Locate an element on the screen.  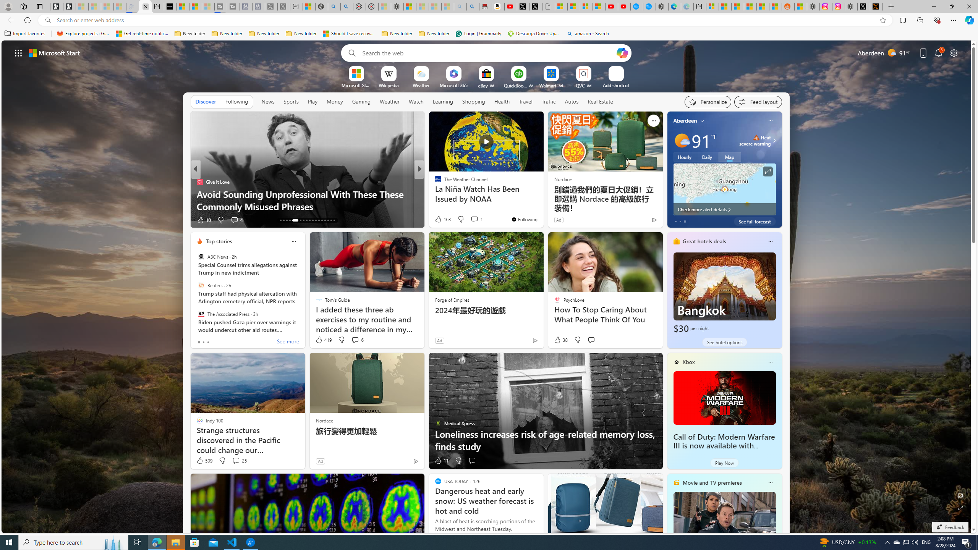
Search icon is located at coordinates (47, 20).